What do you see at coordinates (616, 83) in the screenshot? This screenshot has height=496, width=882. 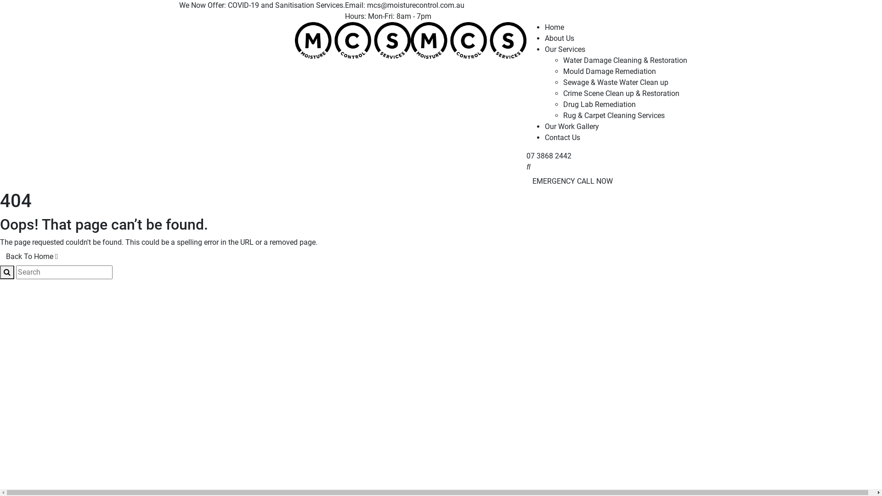 I see `Sewage & Waste Water Clean up` at bounding box center [616, 83].